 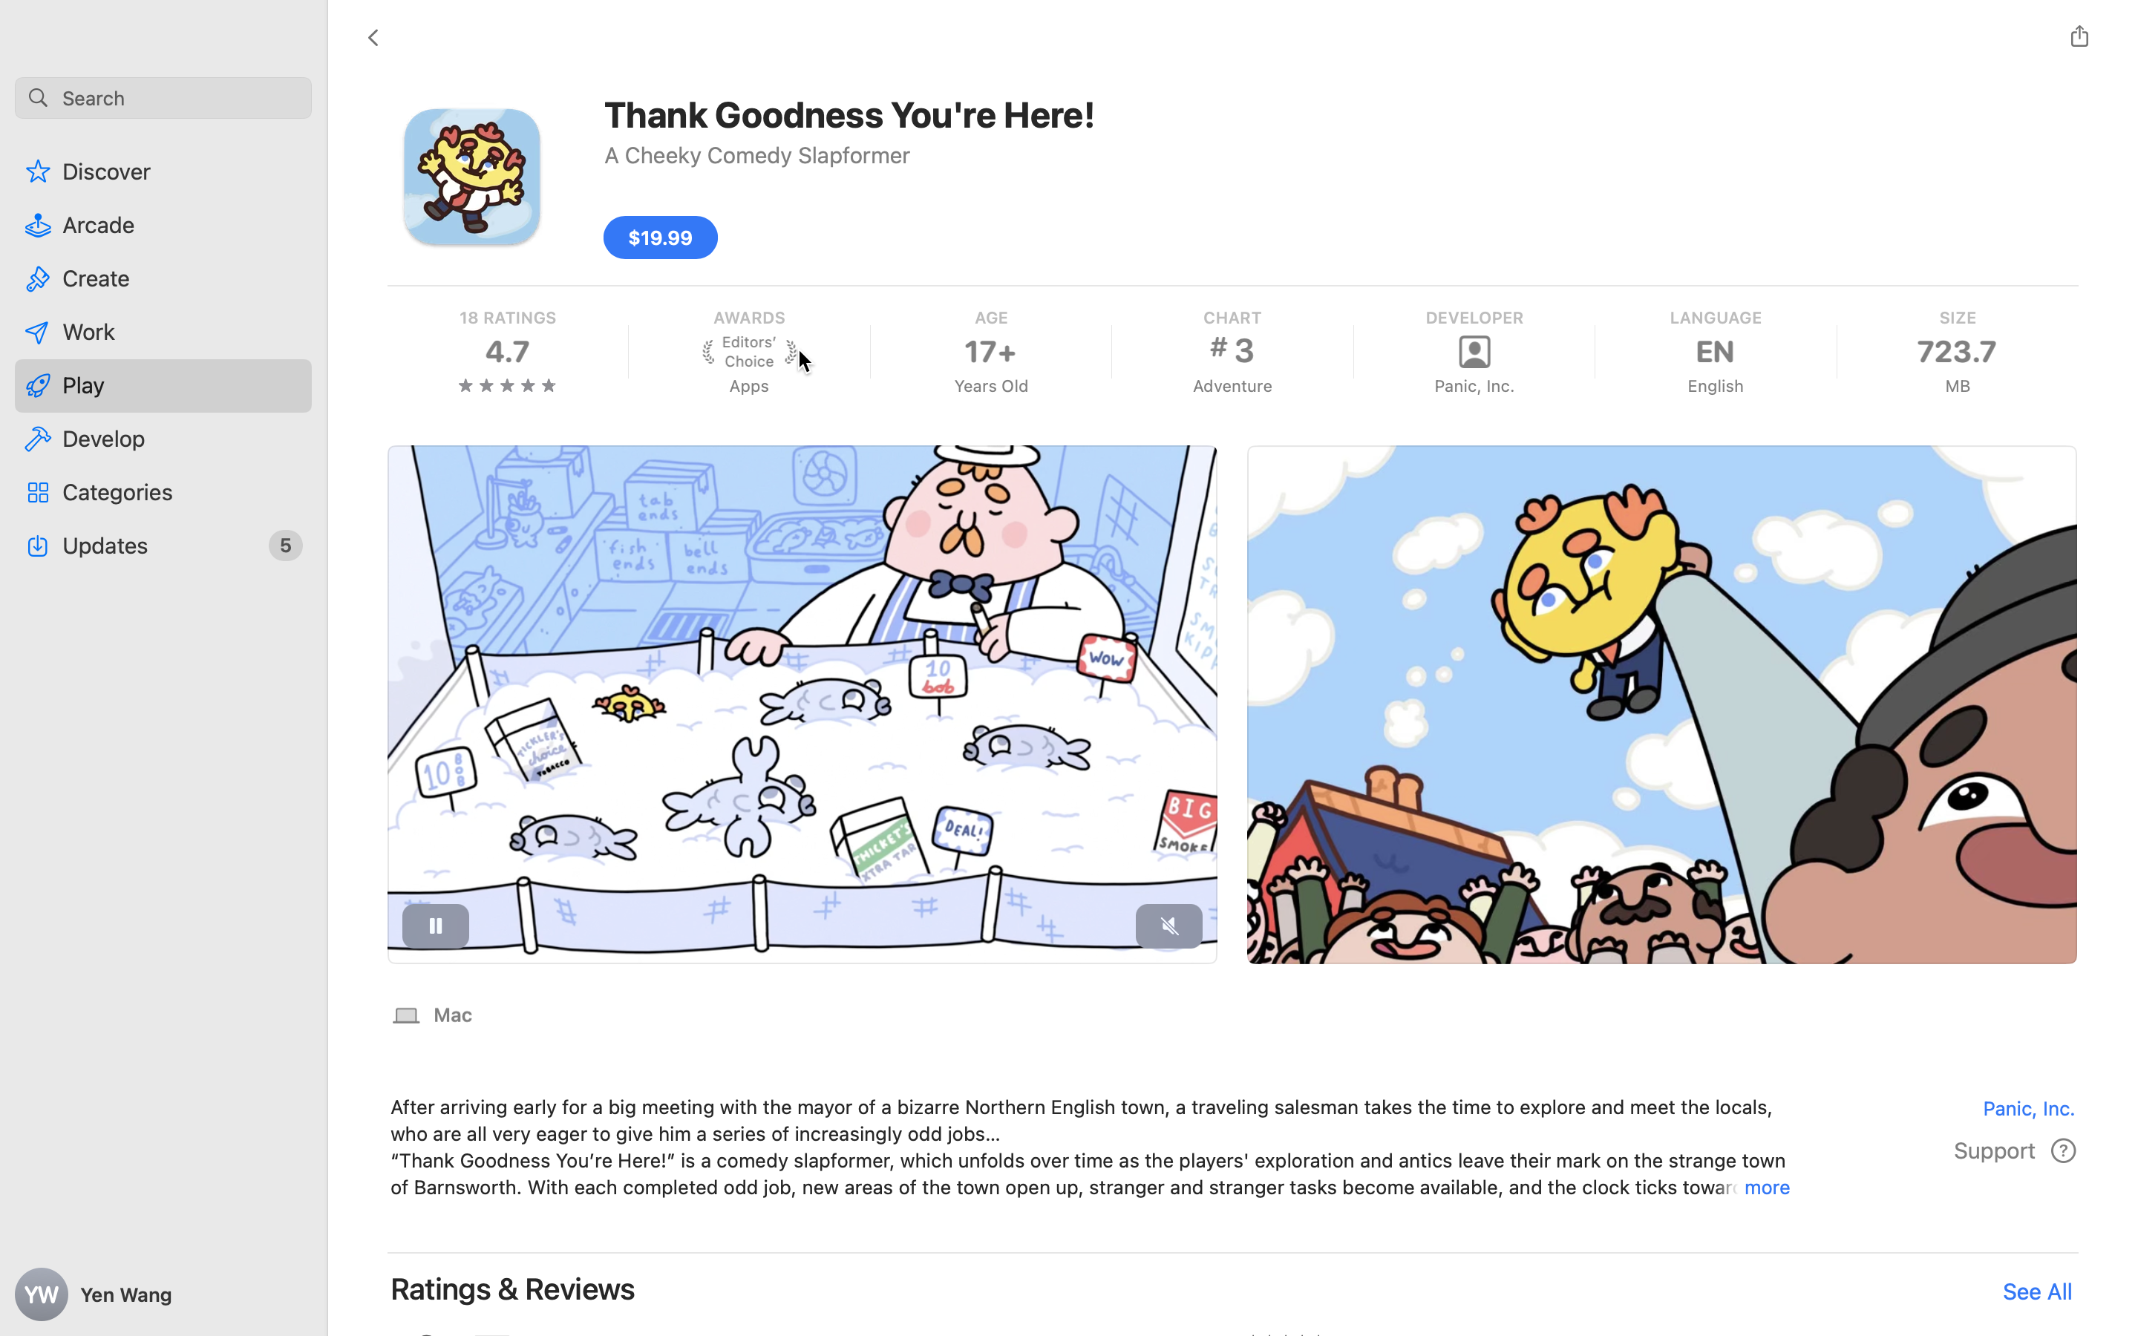 What do you see at coordinates (990, 352) in the screenshot?
I see `Years Old, AGE, 17+` at bounding box center [990, 352].